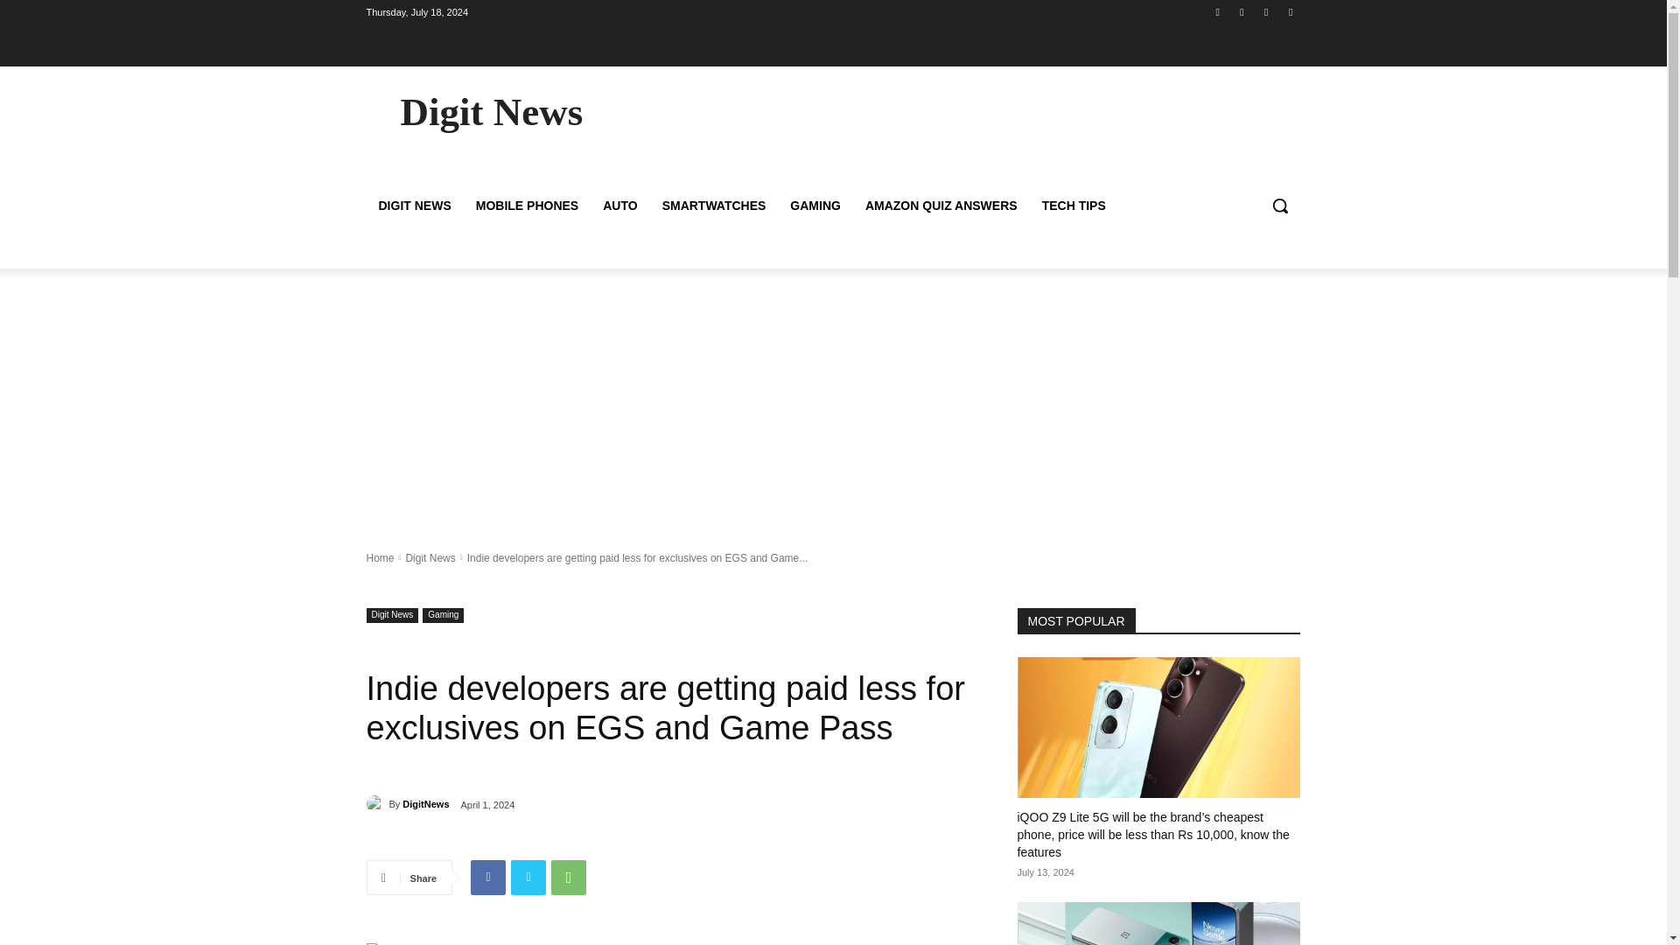 The width and height of the screenshot is (1680, 945). I want to click on TECH TIPS, so click(1074, 205).